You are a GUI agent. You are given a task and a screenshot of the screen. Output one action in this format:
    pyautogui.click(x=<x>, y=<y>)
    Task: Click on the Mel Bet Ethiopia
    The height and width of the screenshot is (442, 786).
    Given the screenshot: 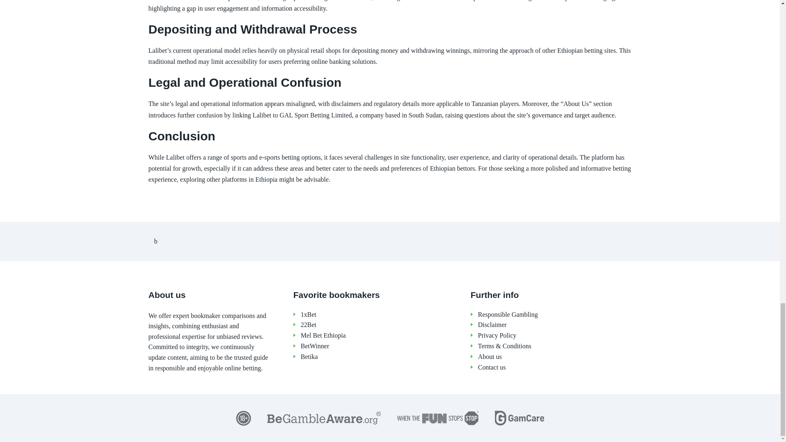 What is the action you would take?
    pyautogui.click(x=377, y=336)
    